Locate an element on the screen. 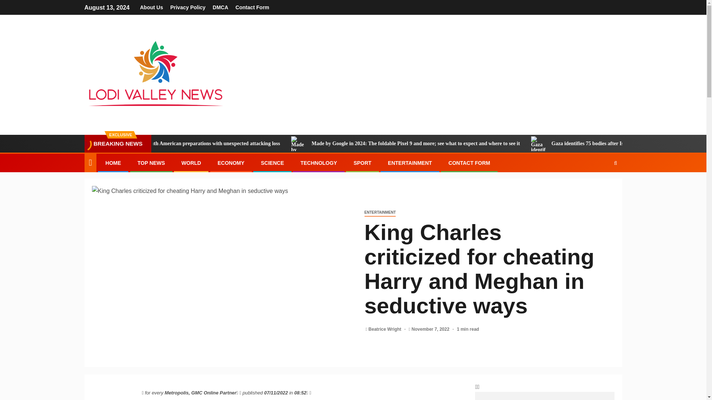 The image size is (712, 400). Search is located at coordinates (601, 185).